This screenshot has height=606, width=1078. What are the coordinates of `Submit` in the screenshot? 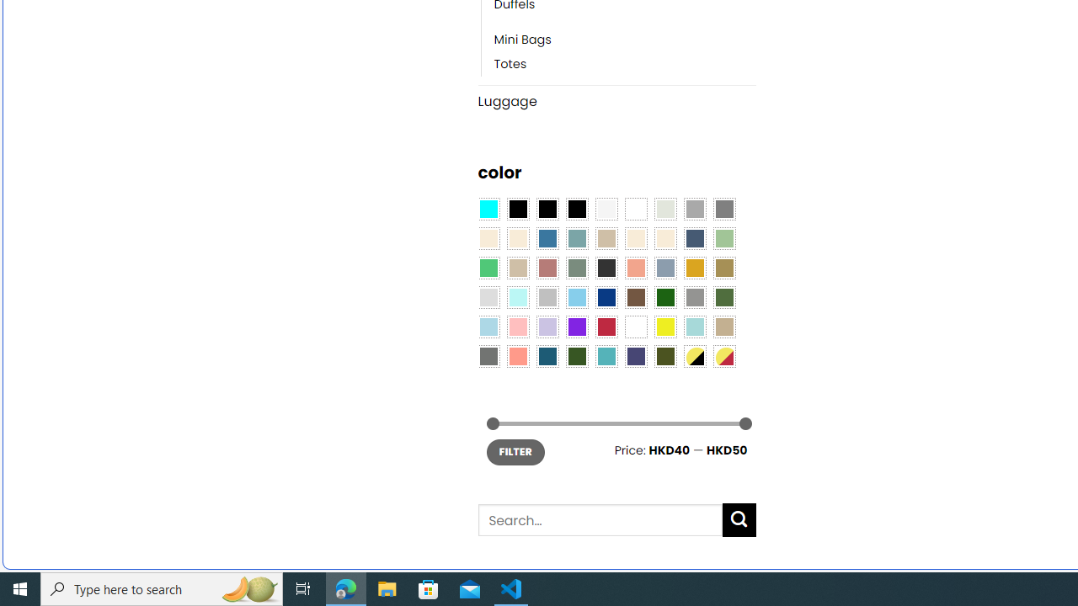 It's located at (739, 520).